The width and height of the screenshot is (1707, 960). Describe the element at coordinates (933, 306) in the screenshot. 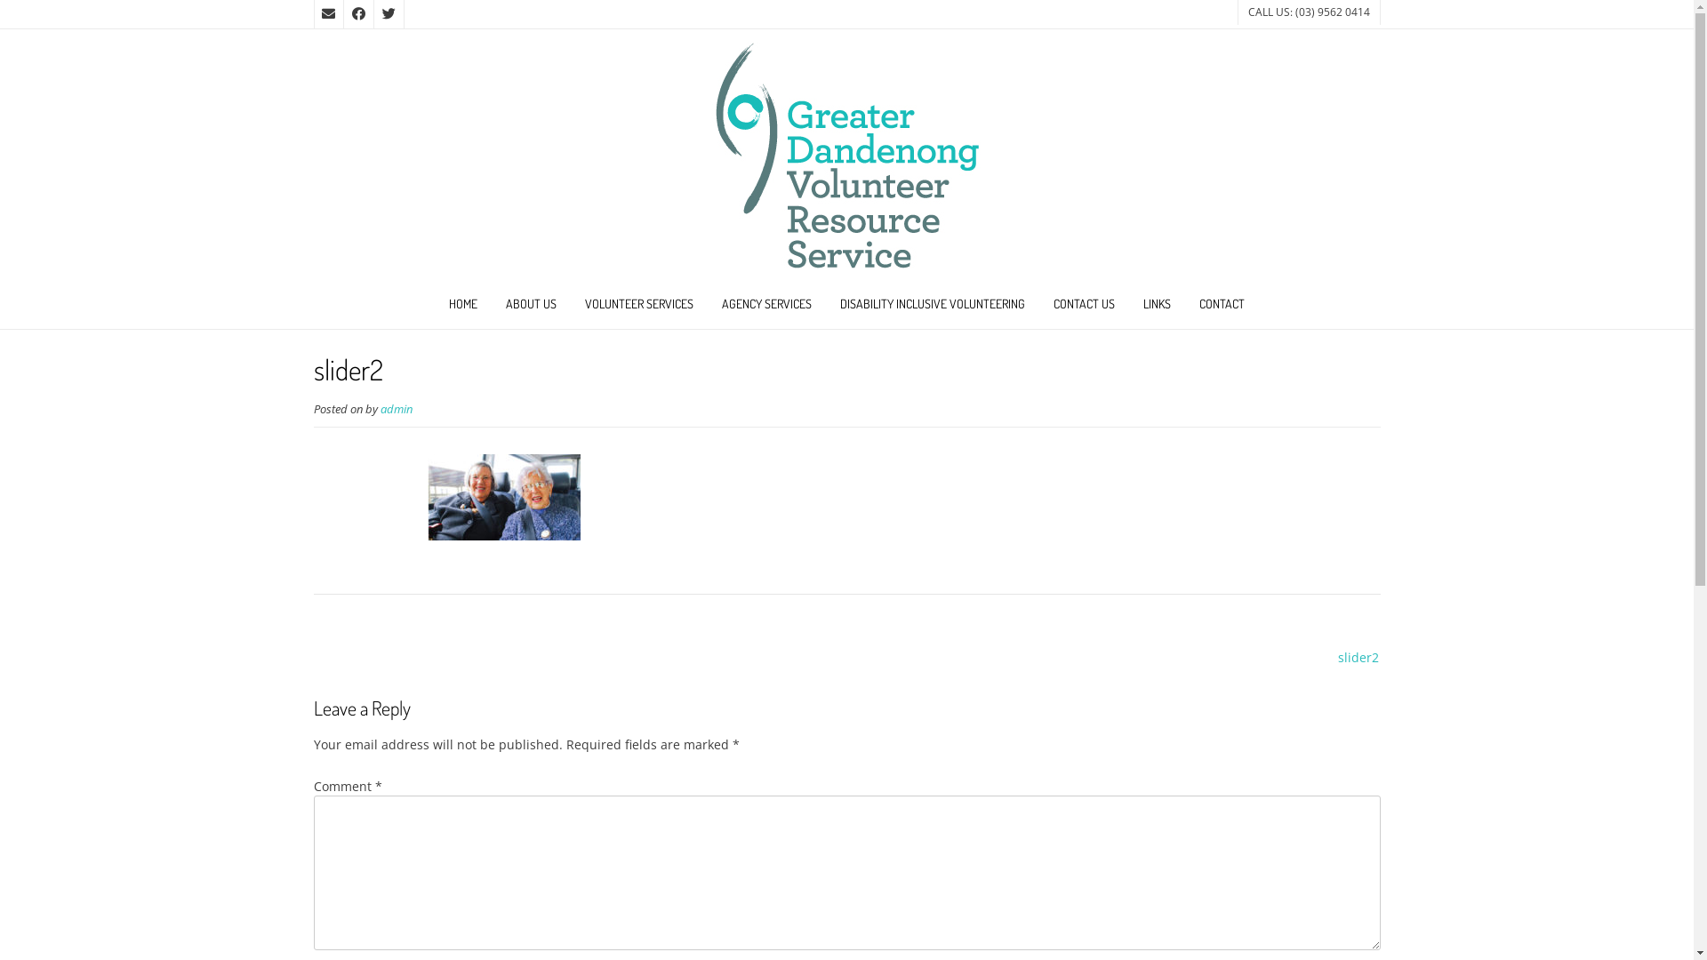

I see `DISABILITY INCLUSIVE VOLUNTEERING` at that location.